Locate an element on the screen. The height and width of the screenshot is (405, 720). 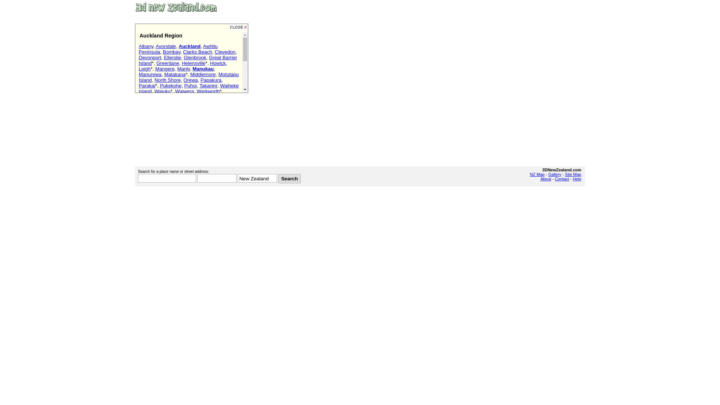
North Shore is located at coordinates (168, 80).